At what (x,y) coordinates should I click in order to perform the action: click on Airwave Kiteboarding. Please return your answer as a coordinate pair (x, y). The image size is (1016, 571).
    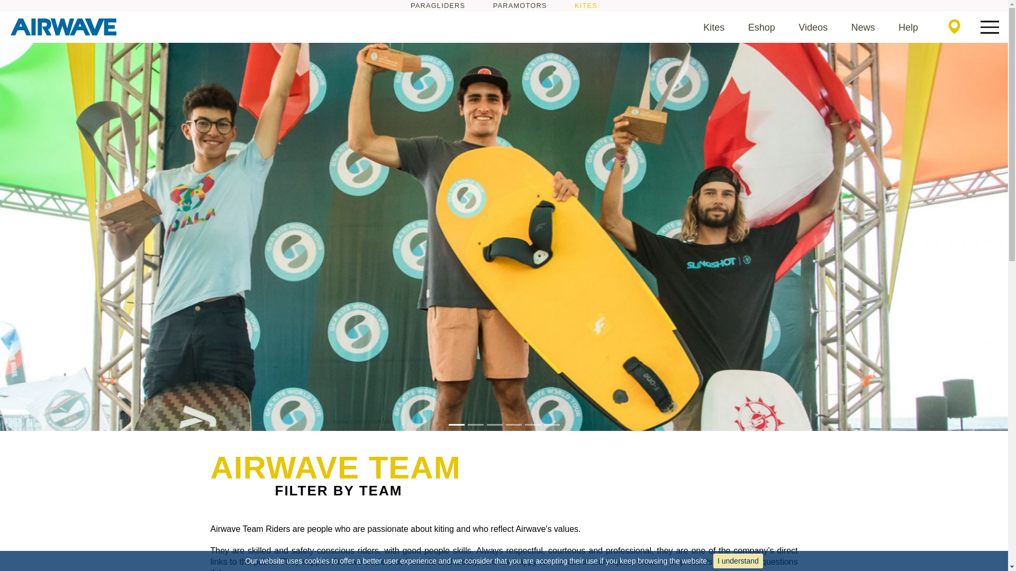
    Looking at the image, I should click on (586, 5).